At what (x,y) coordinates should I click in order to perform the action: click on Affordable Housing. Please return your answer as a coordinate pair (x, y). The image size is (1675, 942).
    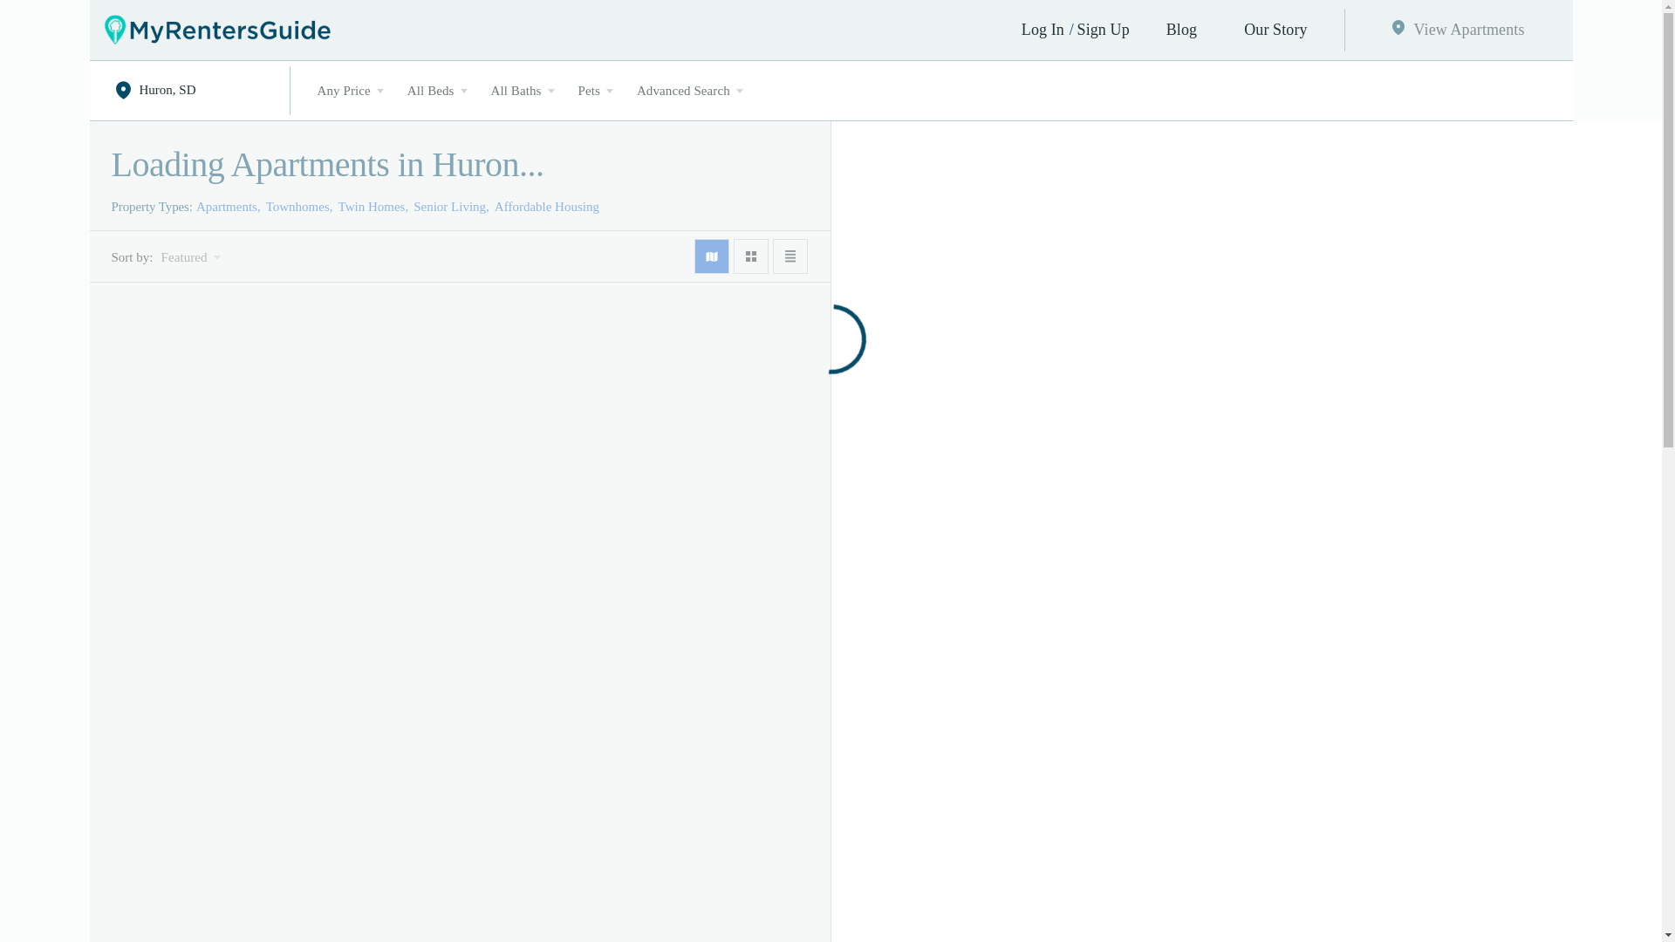
    Looking at the image, I should click on (550, 206).